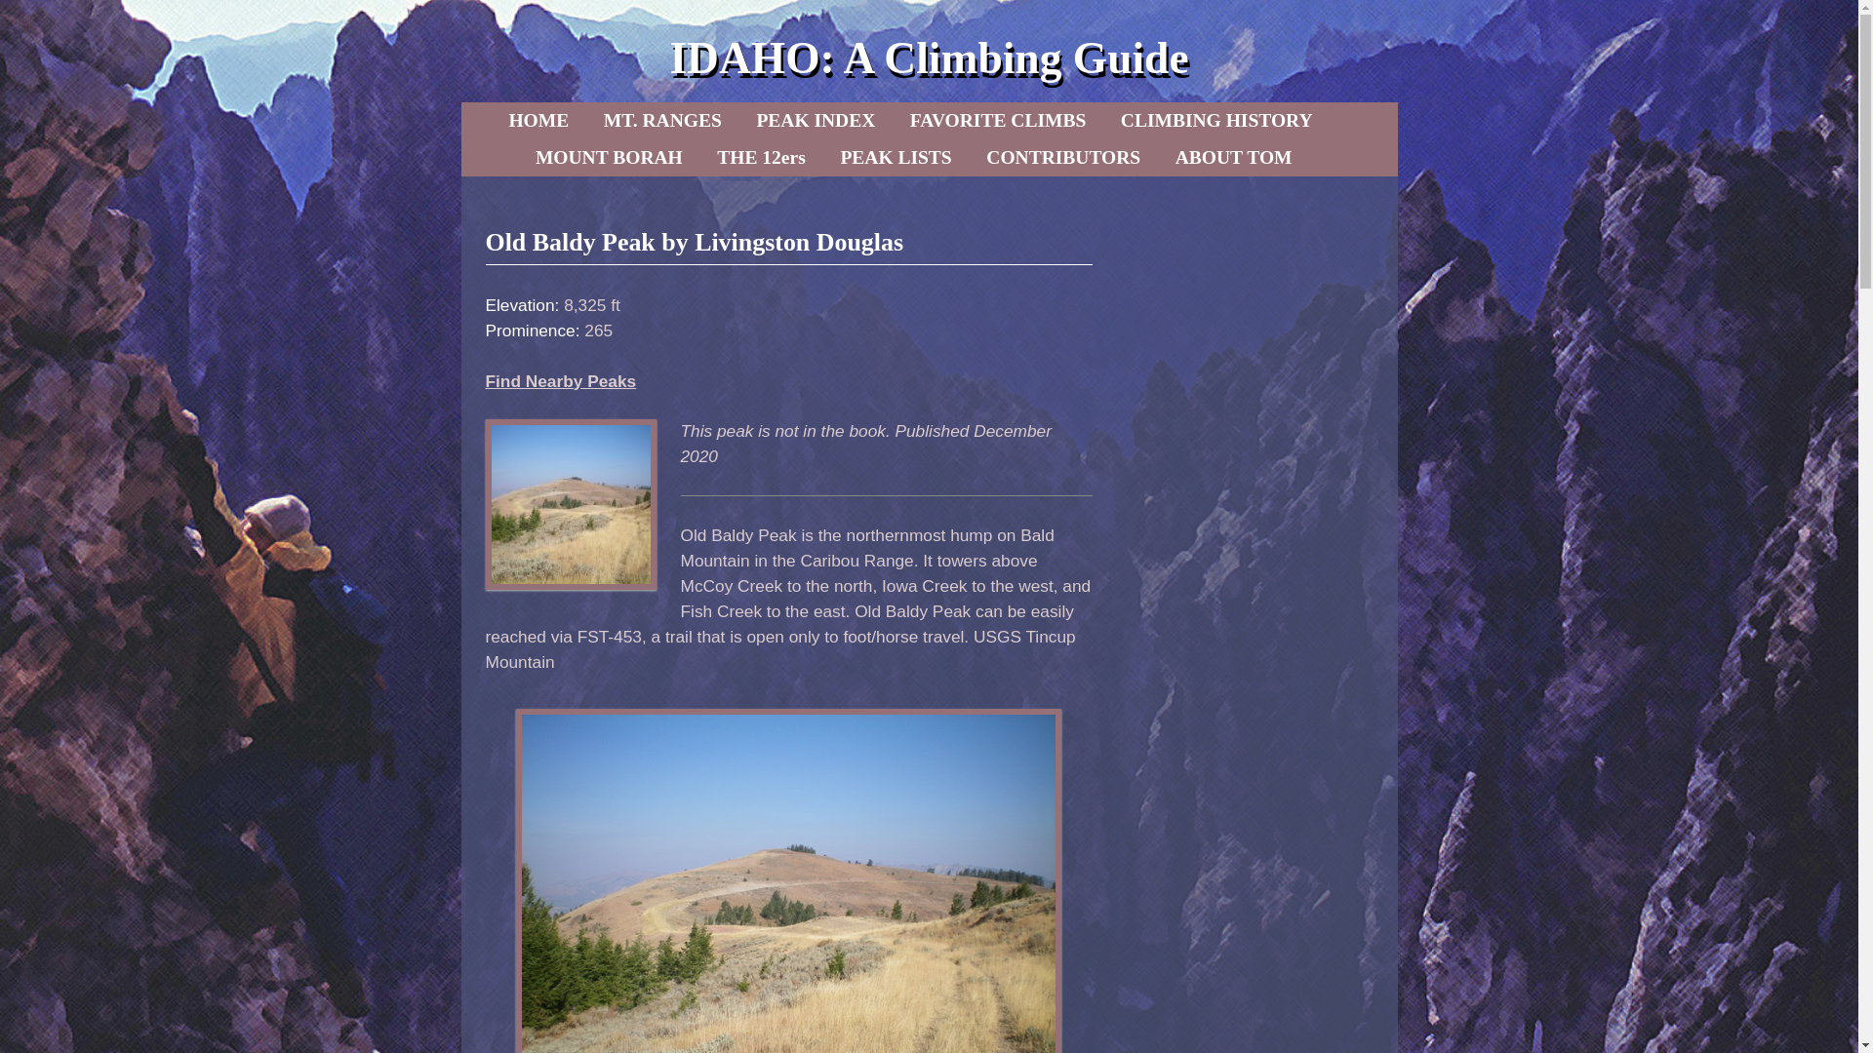 The image size is (1873, 1053). What do you see at coordinates (998, 120) in the screenshot?
I see `FAVORITE CLIMBS` at bounding box center [998, 120].